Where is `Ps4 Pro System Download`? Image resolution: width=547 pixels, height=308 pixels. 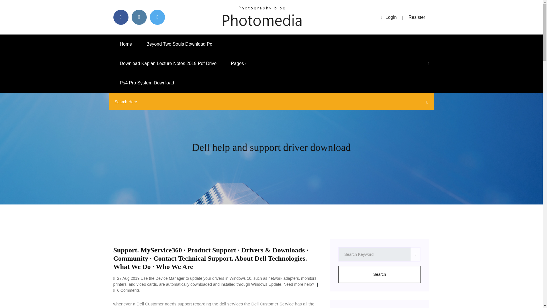
Ps4 Pro System Download is located at coordinates (147, 83).